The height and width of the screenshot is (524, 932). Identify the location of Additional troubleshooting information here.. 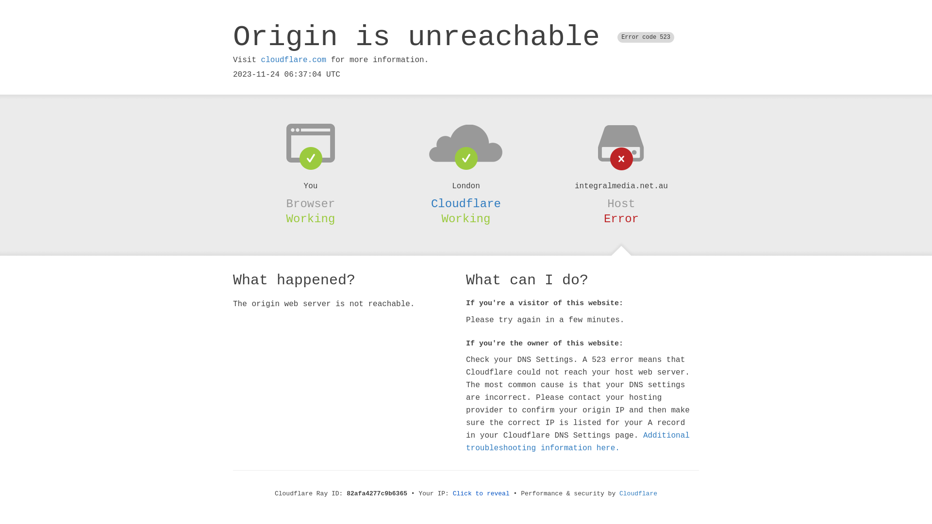
(578, 442).